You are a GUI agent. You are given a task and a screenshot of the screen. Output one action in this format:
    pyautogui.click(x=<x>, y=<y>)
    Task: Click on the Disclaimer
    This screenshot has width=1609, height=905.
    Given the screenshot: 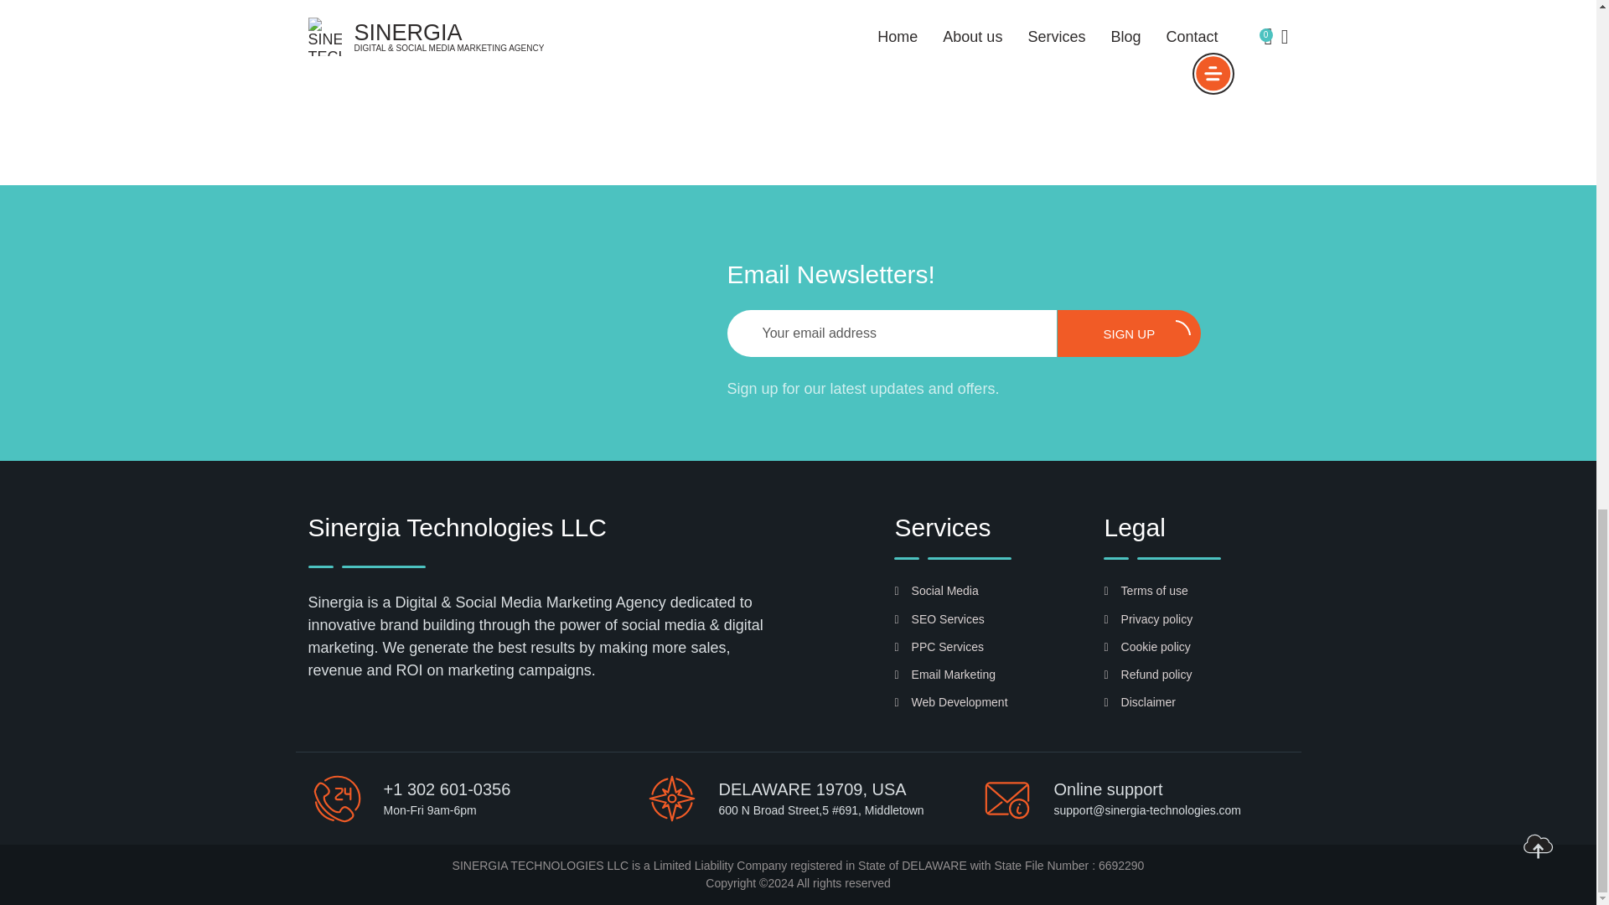 What is the action you would take?
    pyautogui.click(x=1139, y=702)
    